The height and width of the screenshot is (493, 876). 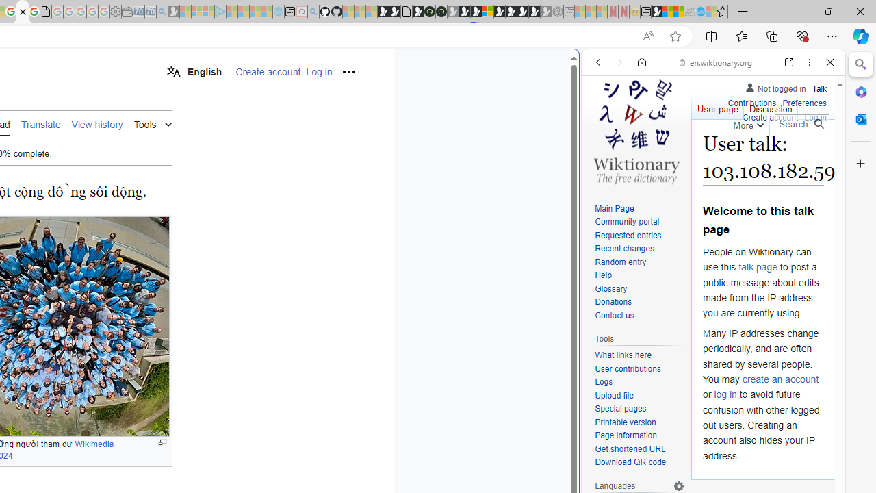 What do you see at coordinates (487, 12) in the screenshot?
I see `Sign in to your account` at bounding box center [487, 12].